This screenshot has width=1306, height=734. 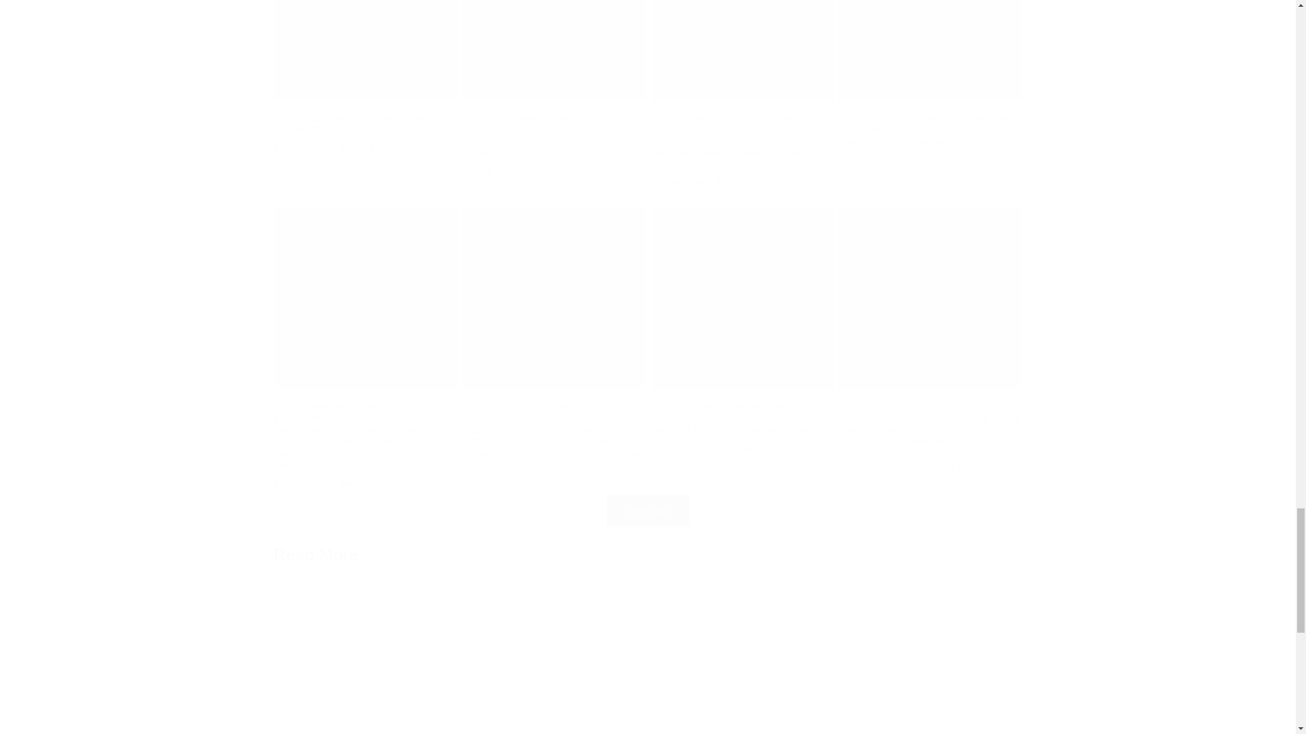 I want to click on Read More, so click(x=316, y=554).